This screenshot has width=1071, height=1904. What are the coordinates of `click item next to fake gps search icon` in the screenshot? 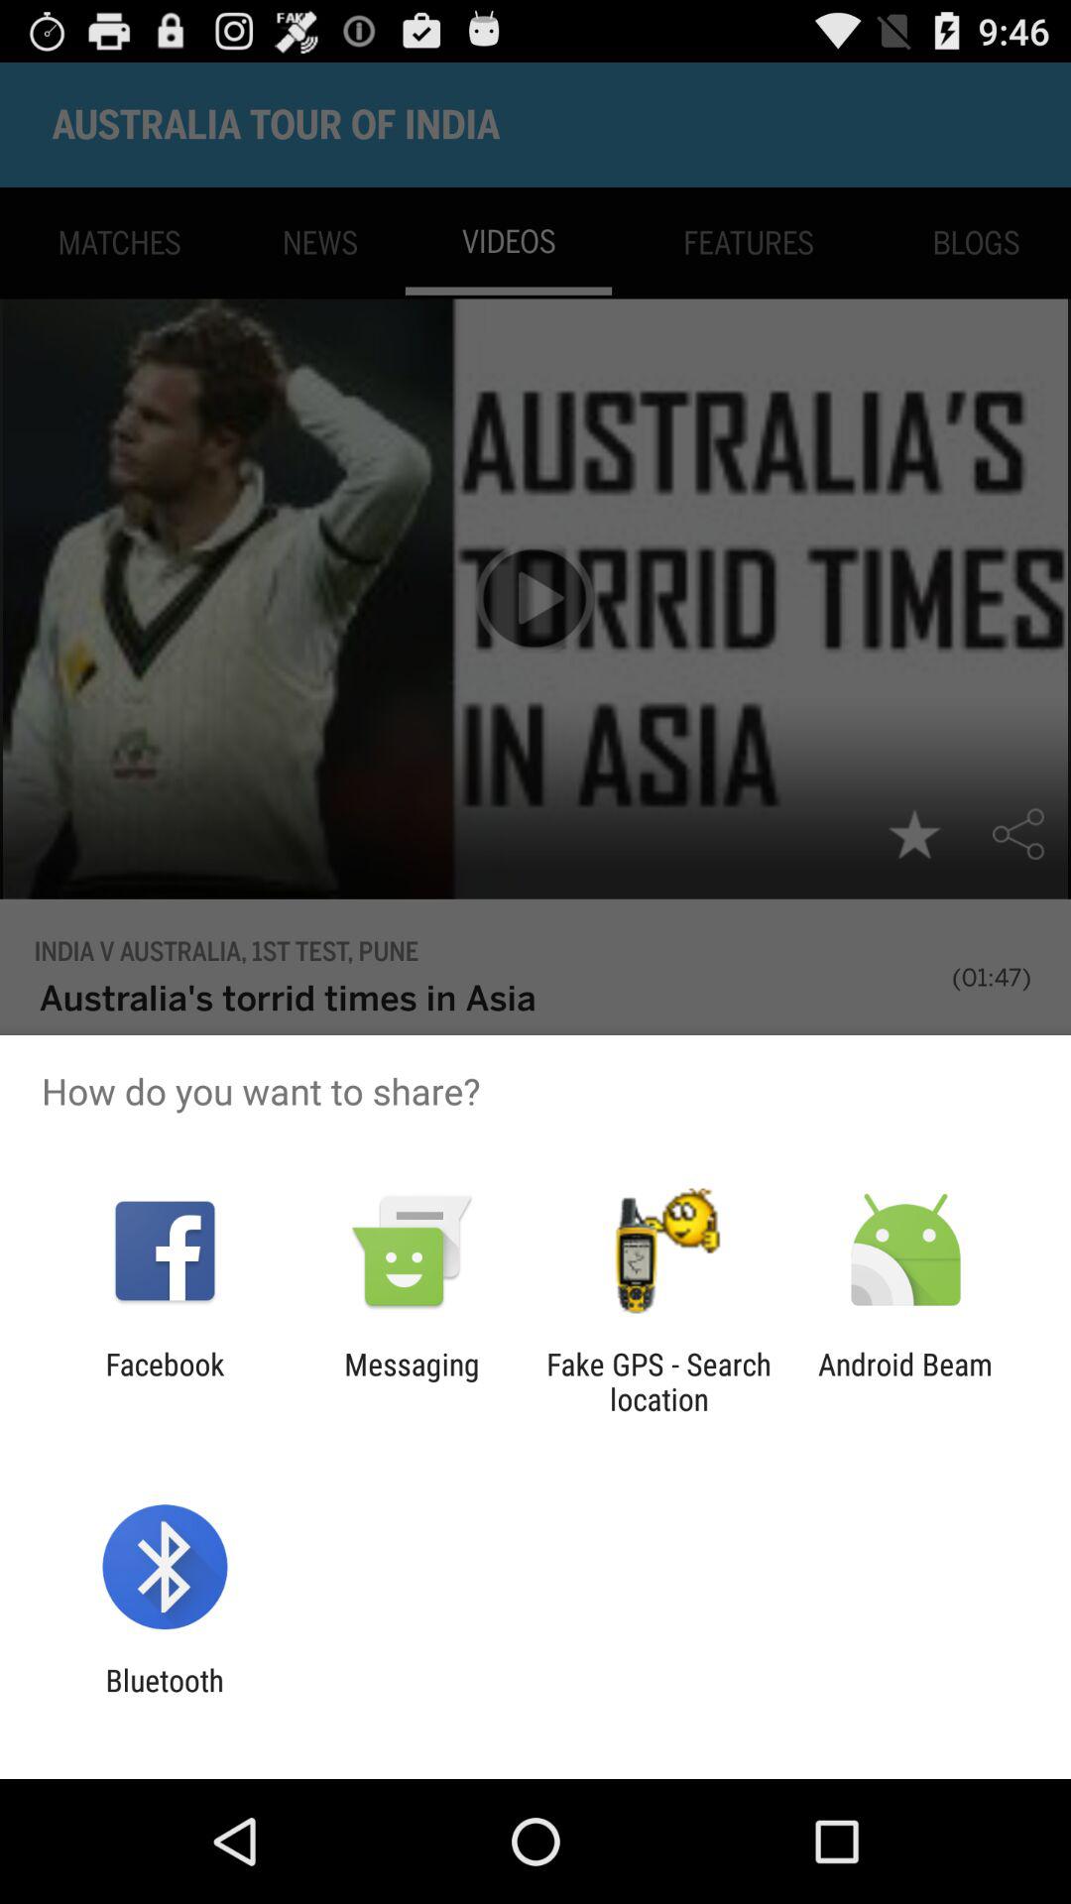 It's located at (905, 1381).